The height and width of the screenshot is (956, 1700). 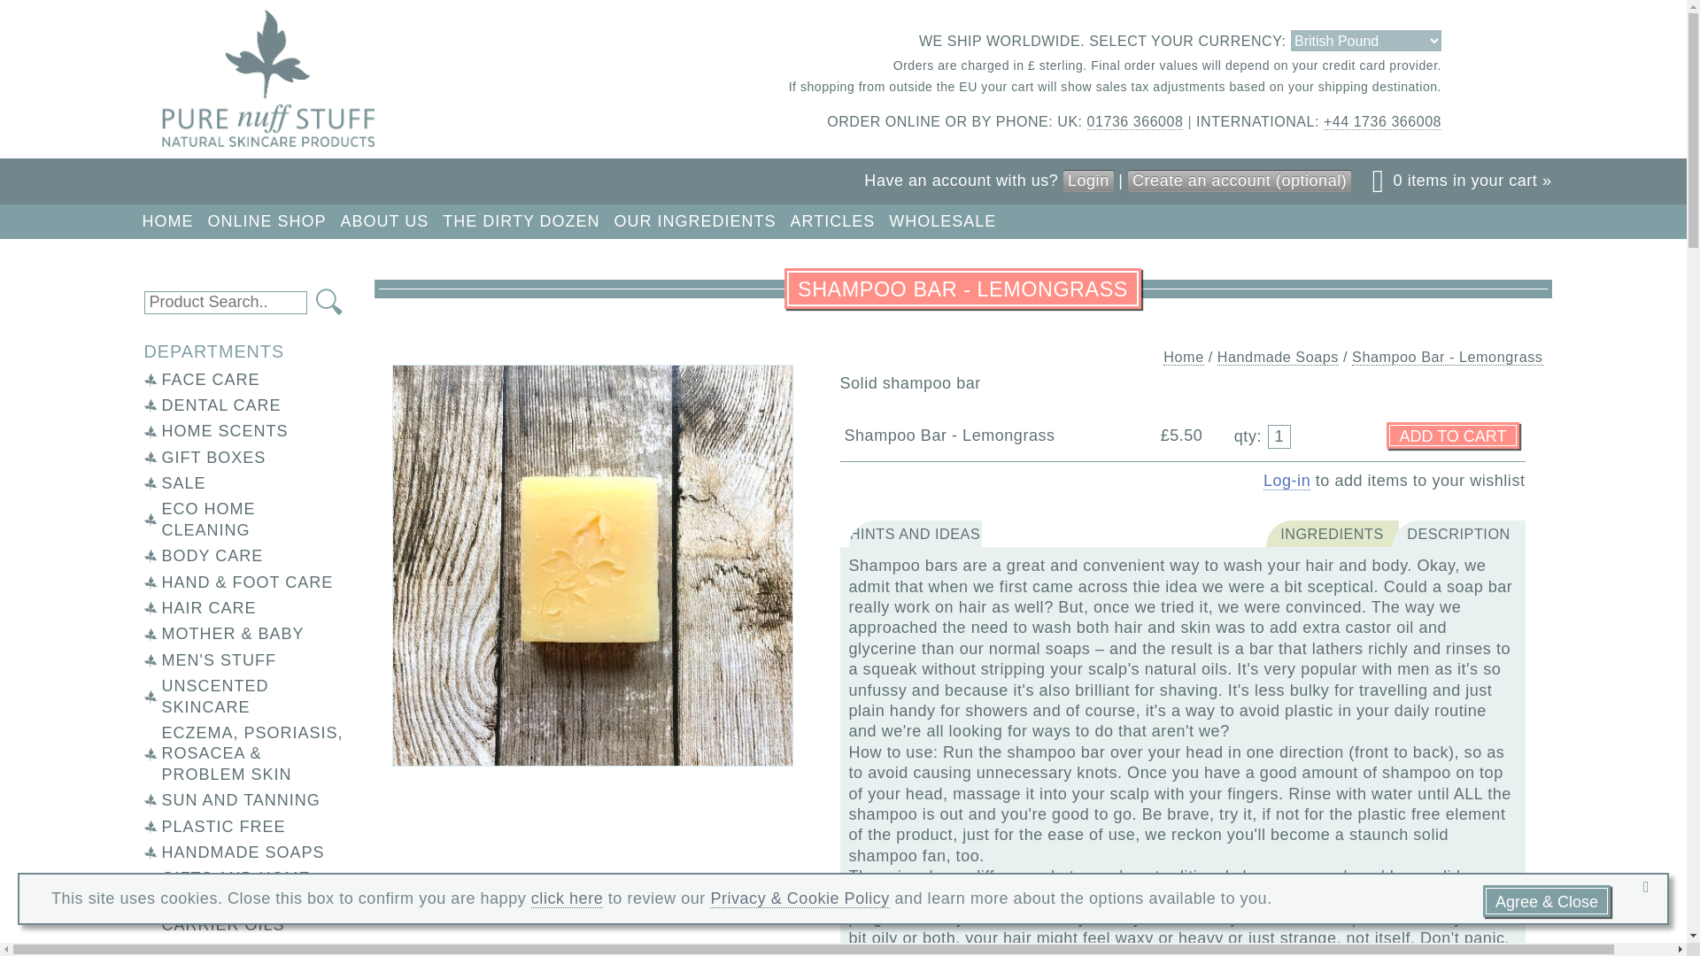 What do you see at coordinates (329, 302) in the screenshot?
I see `go` at bounding box center [329, 302].